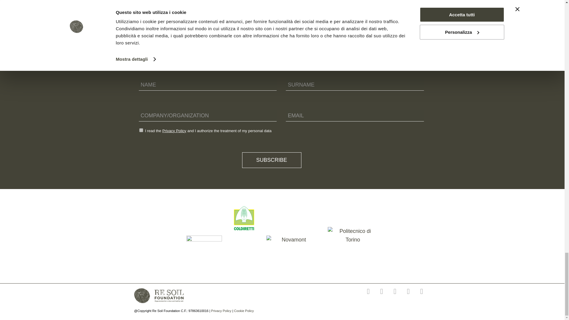  What do you see at coordinates (271, 160) in the screenshot?
I see `SUBSCRIBE` at bounding box center [271, 160].